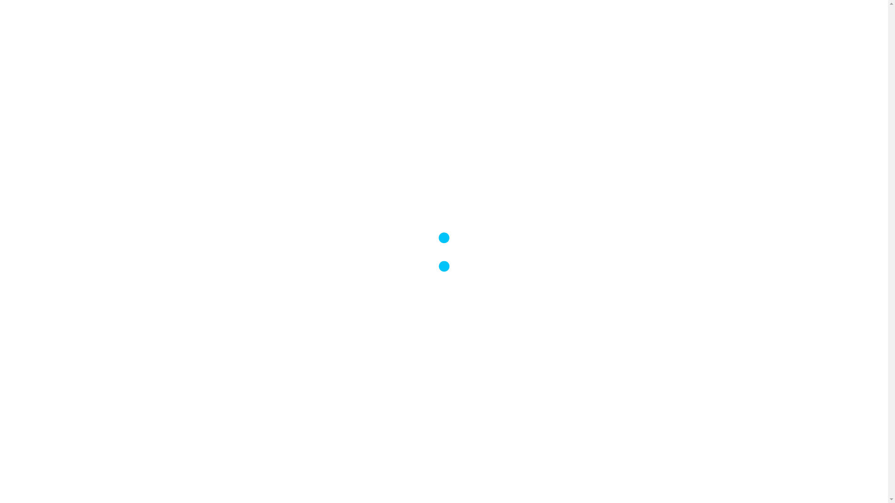 Image resolution: width=895 pixels, height=503 pixels. Describe the element at coordinates (645, 14) in the screenshot. I see `TEAM` at that location.